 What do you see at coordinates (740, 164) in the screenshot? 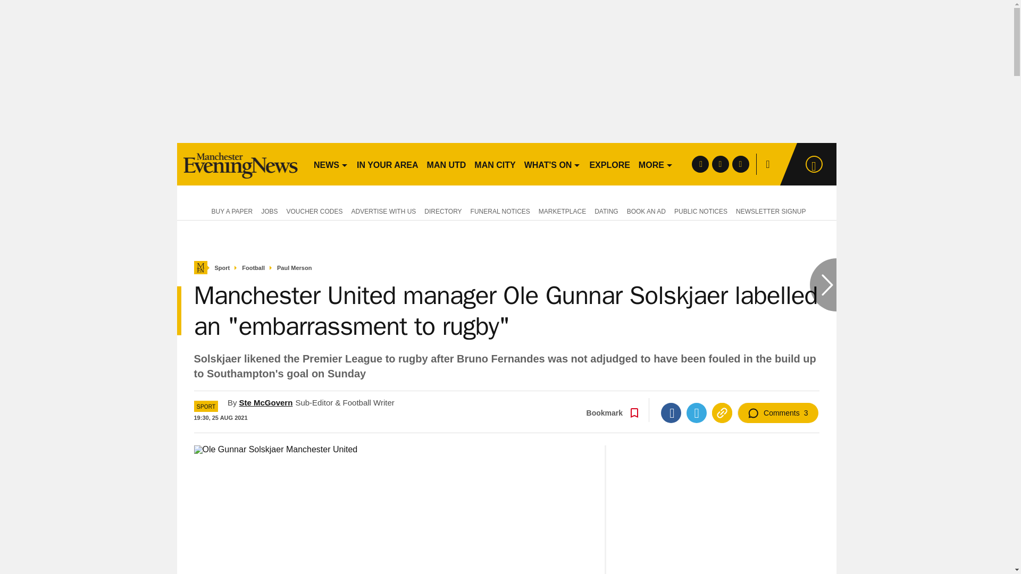
I see `instagram` at bounding box center [740, 164].